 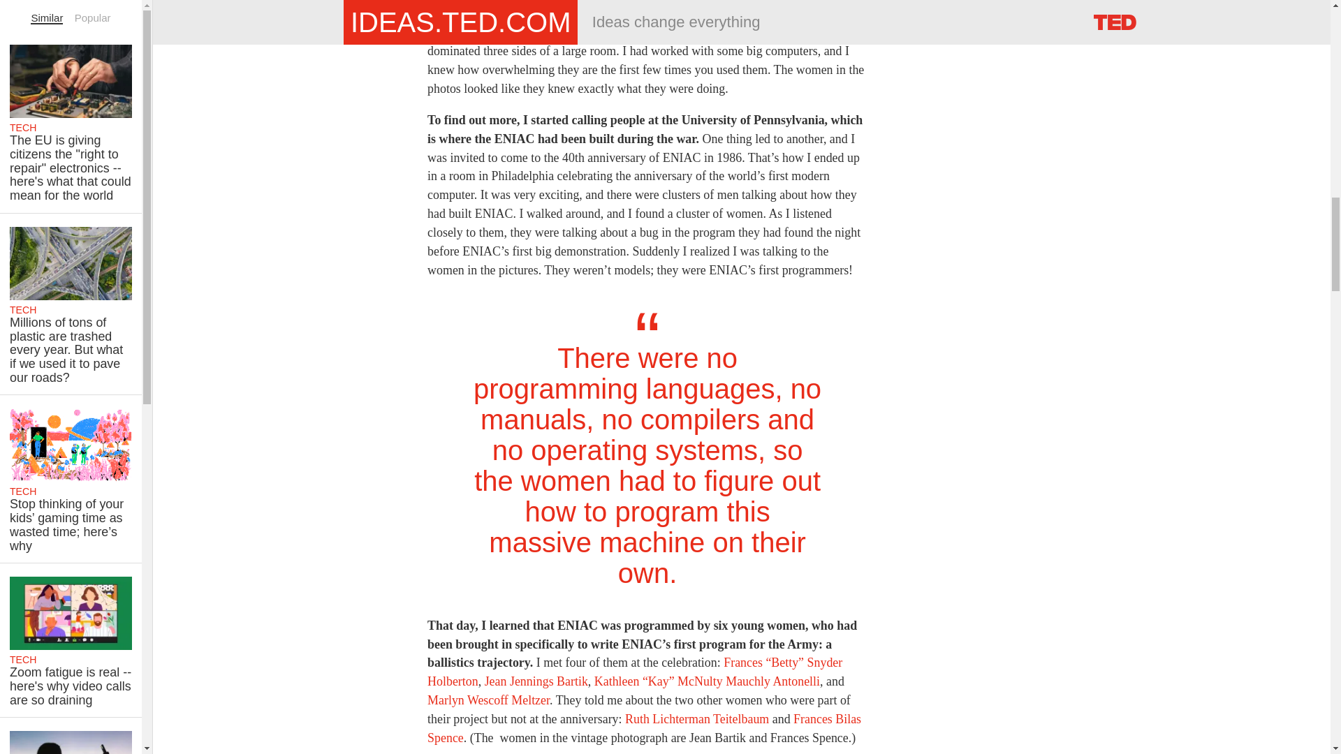 I want to click on Frances Bilas Spence, so click(x=644, y=728).